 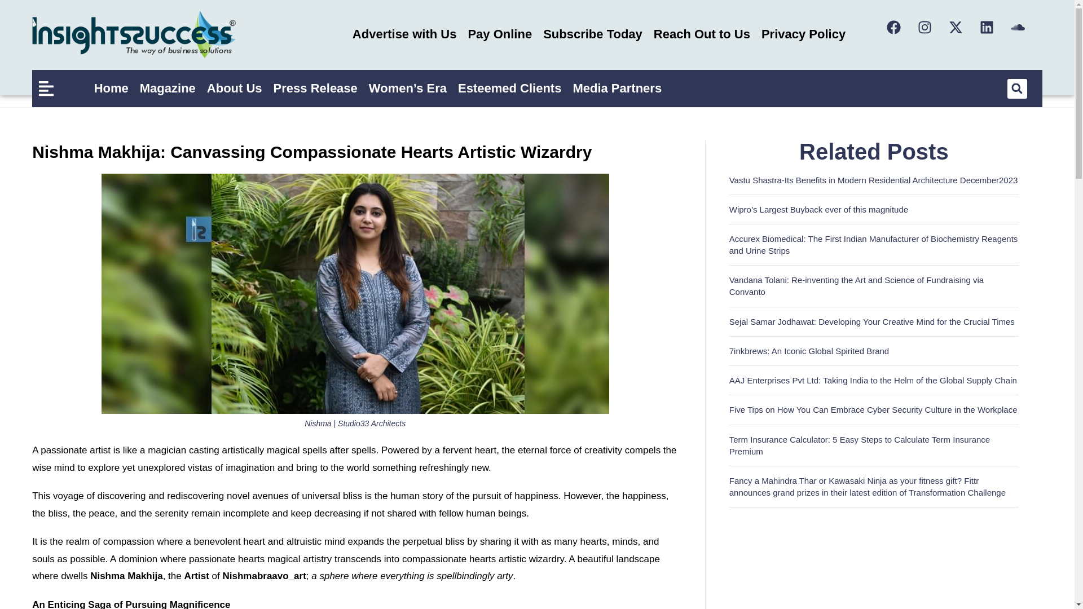 I want to click on About Us, so click(x=235, y=88).